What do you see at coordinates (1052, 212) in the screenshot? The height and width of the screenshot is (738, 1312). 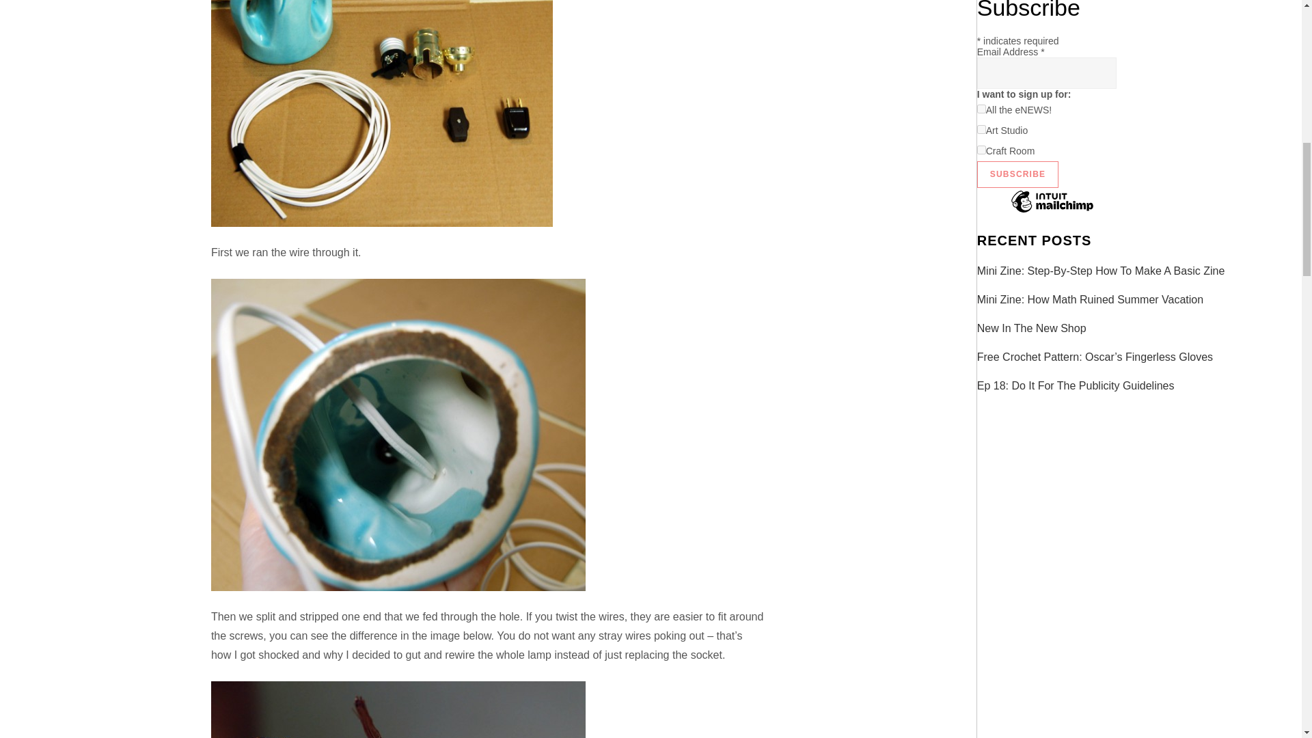 I see `Mailchimp - email marketing made easy and fun` at bounding box center [1052, 212].